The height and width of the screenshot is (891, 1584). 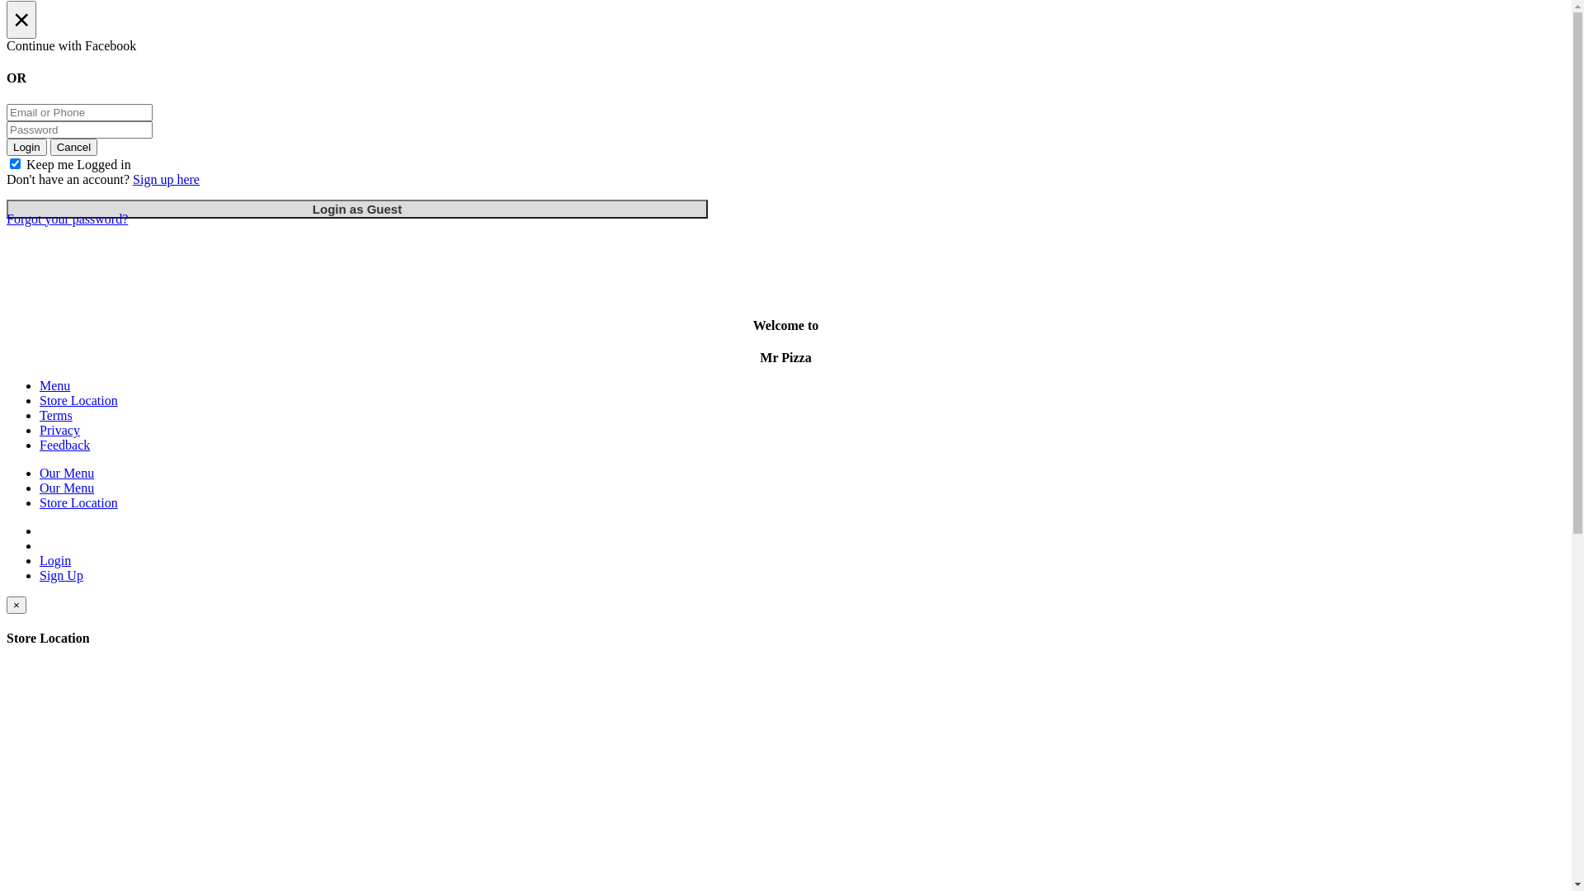 What do you see at coordinates (67, 474) in the screenshot?
I see `Our Menu` at bounding box center [67, 474].